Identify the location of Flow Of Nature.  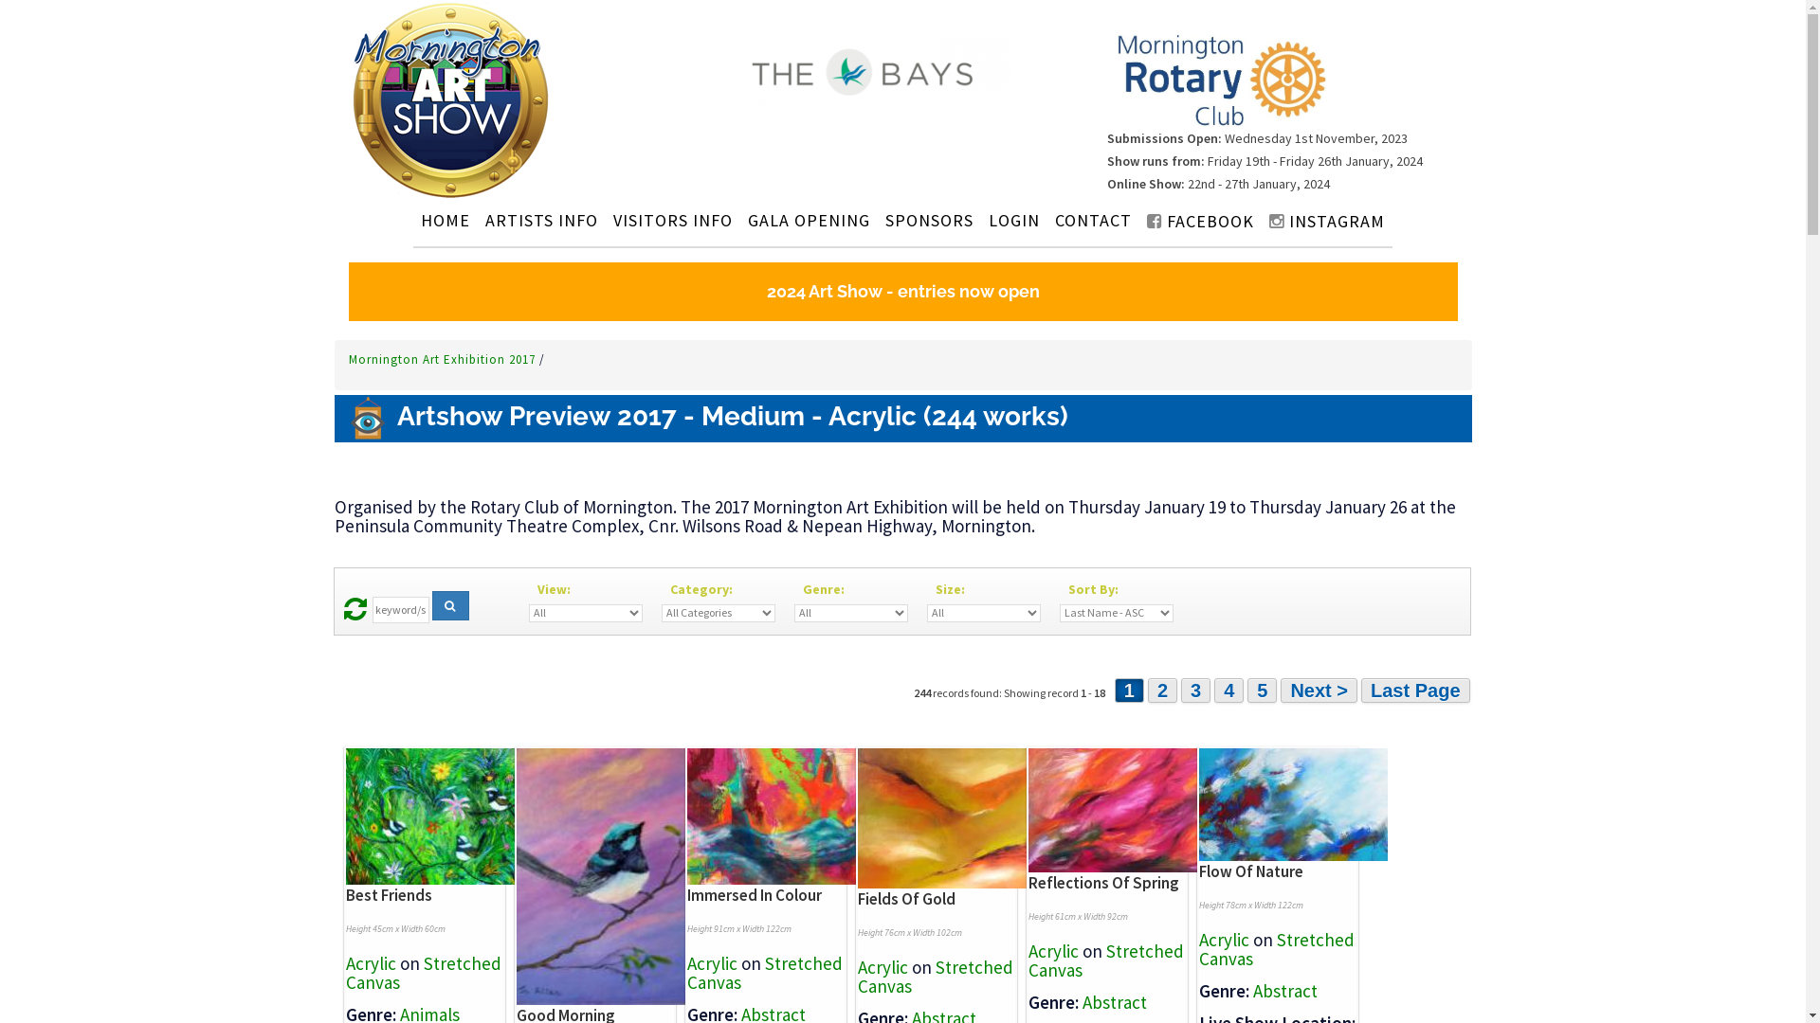
(1250, 871).